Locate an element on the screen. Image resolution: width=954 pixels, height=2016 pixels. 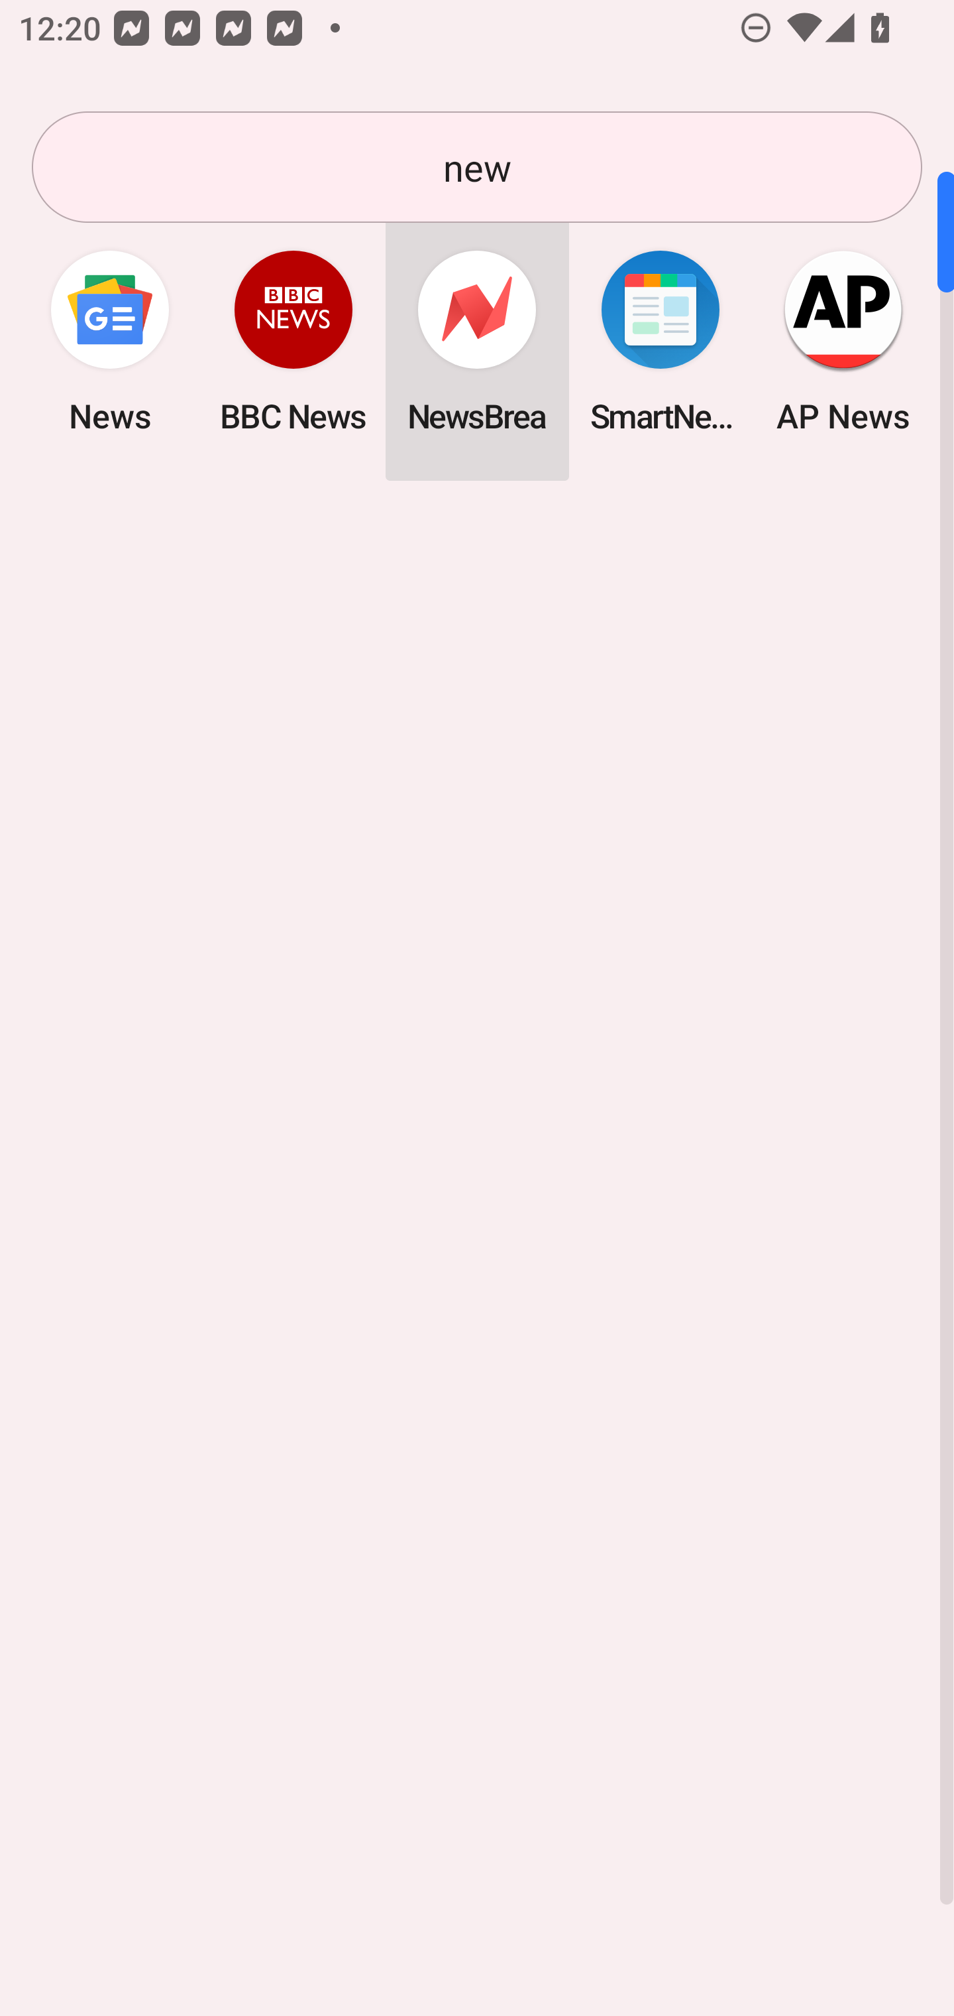
new is located at coordinates (477, 167).